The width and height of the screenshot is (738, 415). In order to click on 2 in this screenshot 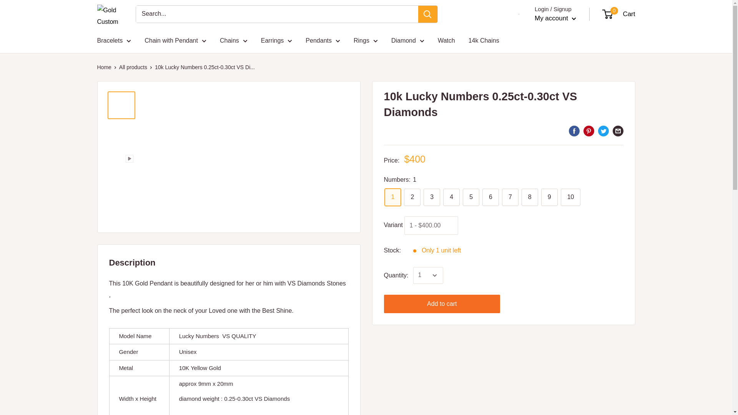, I will do `click(412, 197)`.